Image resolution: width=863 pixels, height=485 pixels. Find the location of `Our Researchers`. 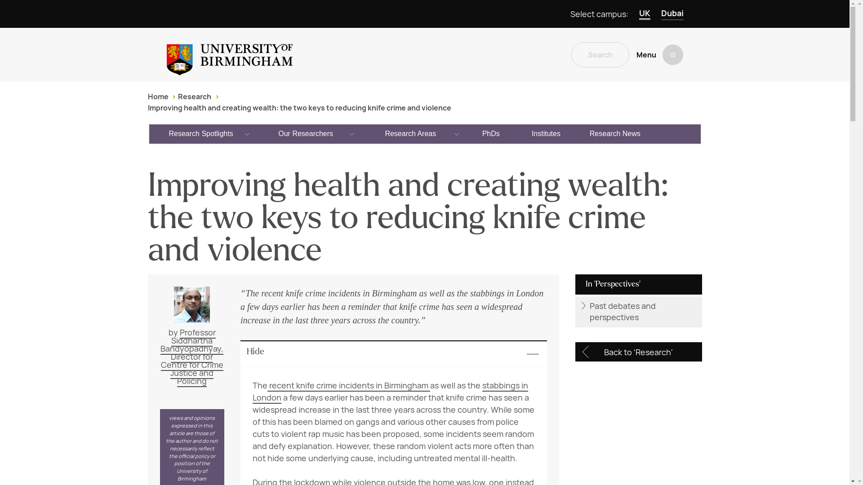

Our Researchers is located at coordinates (306, 133).